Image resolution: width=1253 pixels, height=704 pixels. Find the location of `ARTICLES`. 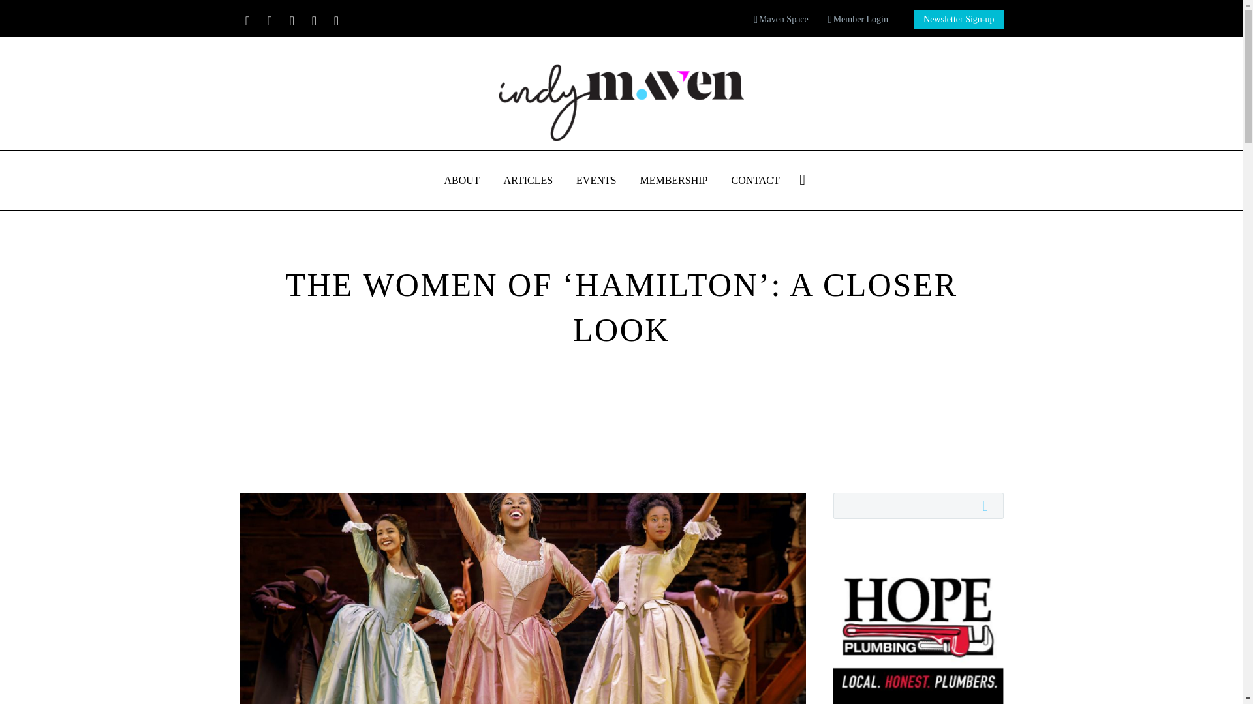

ARTICLES is located at coordinates (528, 180).